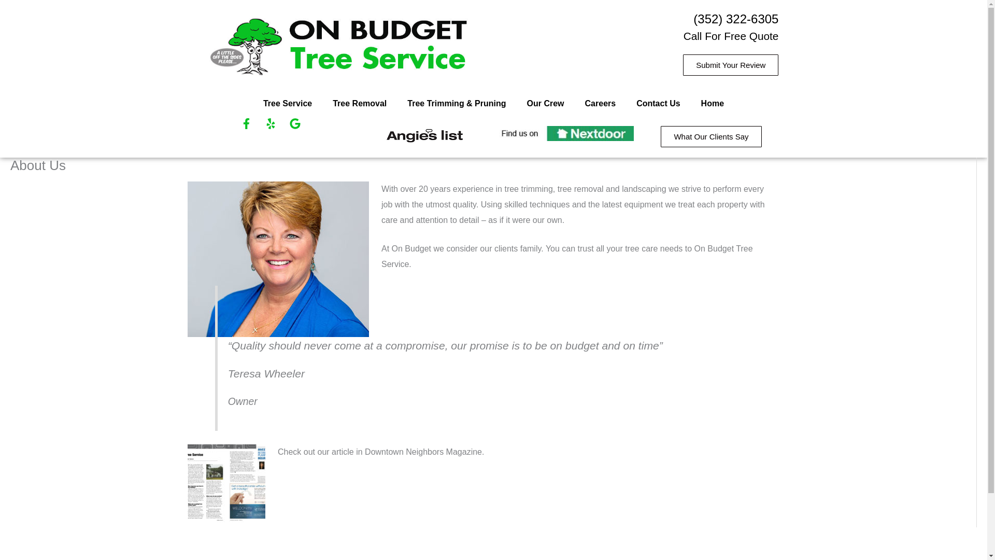 The image size is (995, 560). What do you see at coordinates (360, 104) in the screenshot?
I see `Tree Removal` at bounding box center [360, 104].